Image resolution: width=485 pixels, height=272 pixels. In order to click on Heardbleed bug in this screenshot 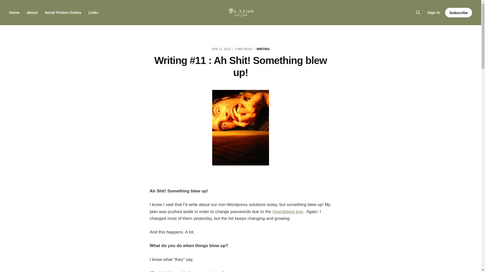, I will do `click(287, 212)`.